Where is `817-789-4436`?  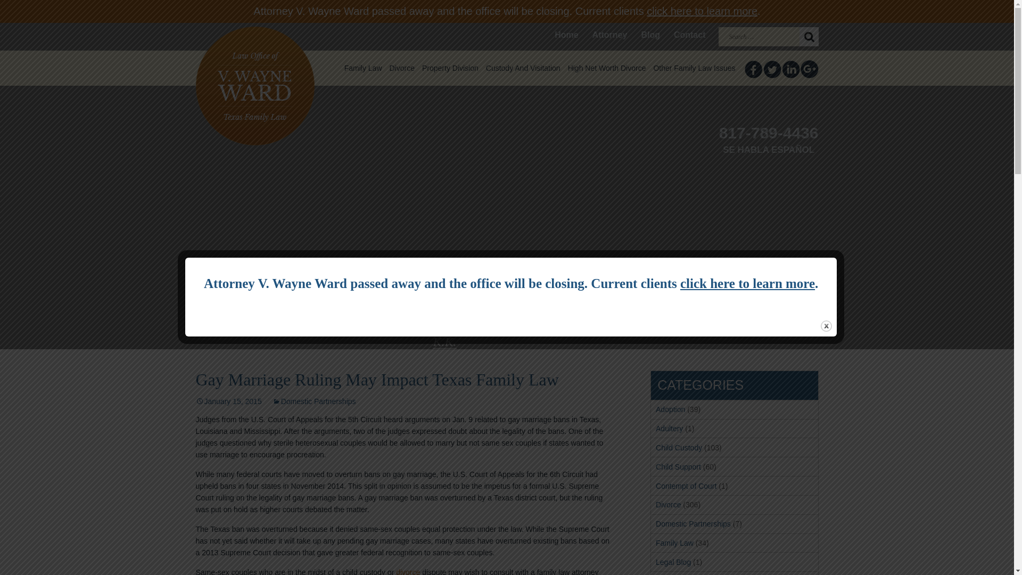 817-789-4436 is located at coordinates (769, 134).